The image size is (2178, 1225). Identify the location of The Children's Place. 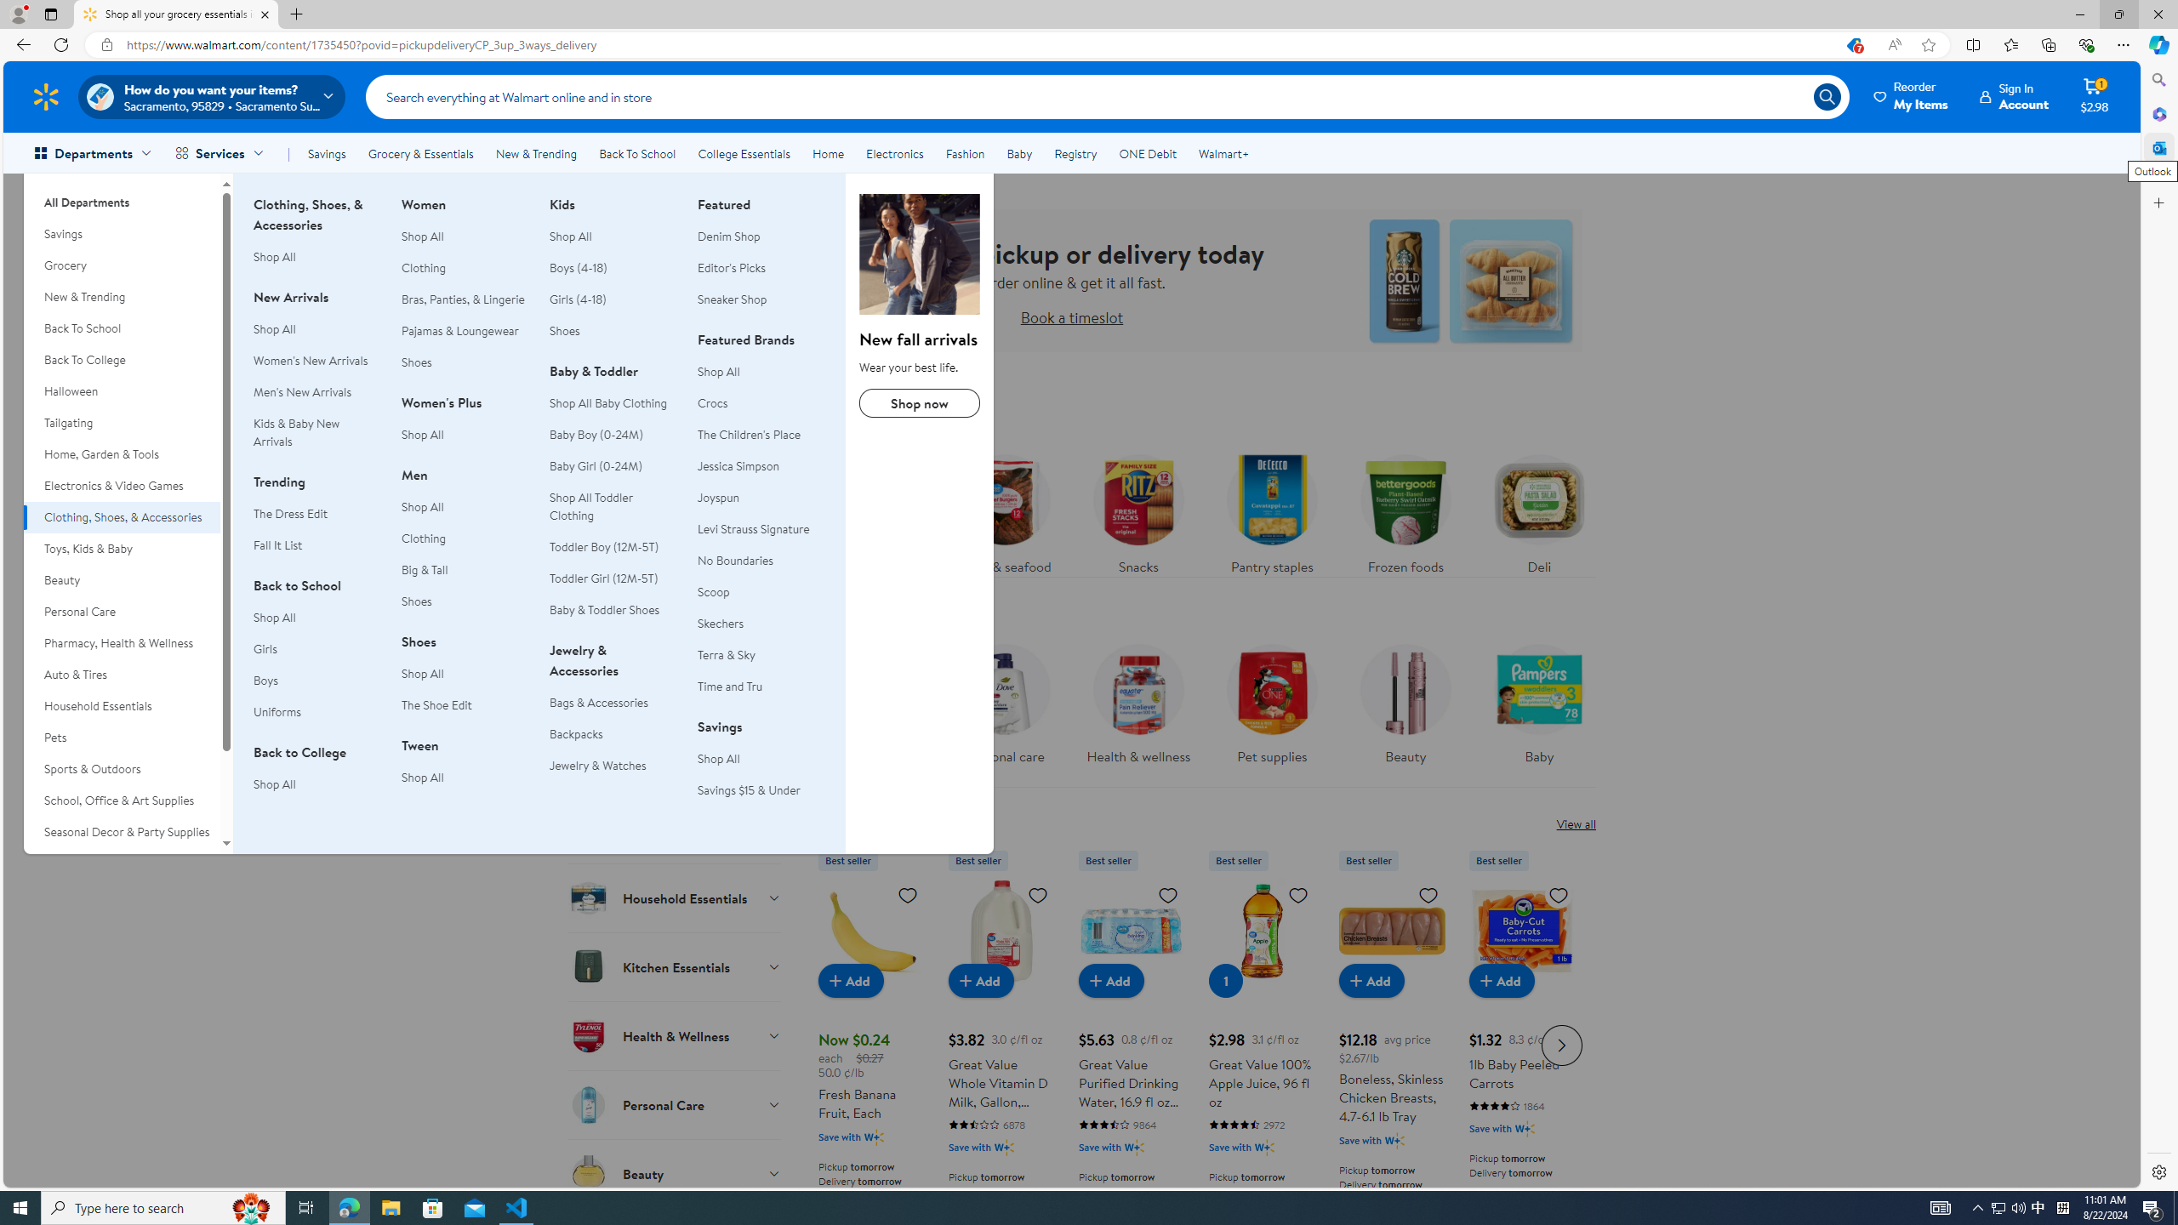
(761, 435).